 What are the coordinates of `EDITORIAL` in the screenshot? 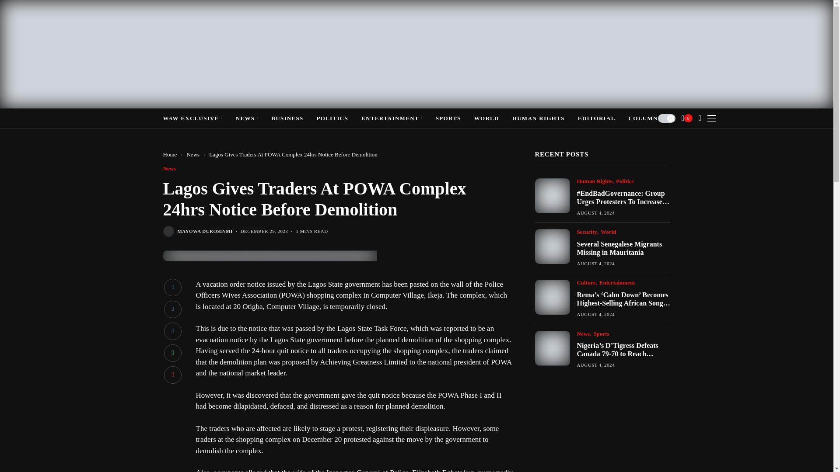 It's located at (597, 118).